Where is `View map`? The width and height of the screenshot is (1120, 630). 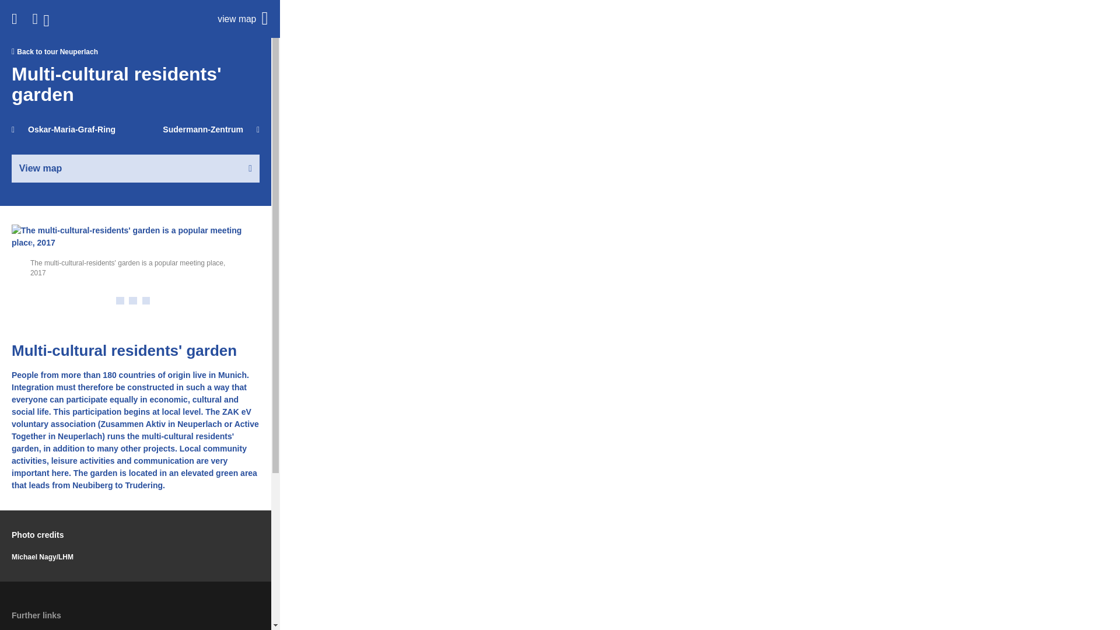
View map is located at coordinates (135, 168).